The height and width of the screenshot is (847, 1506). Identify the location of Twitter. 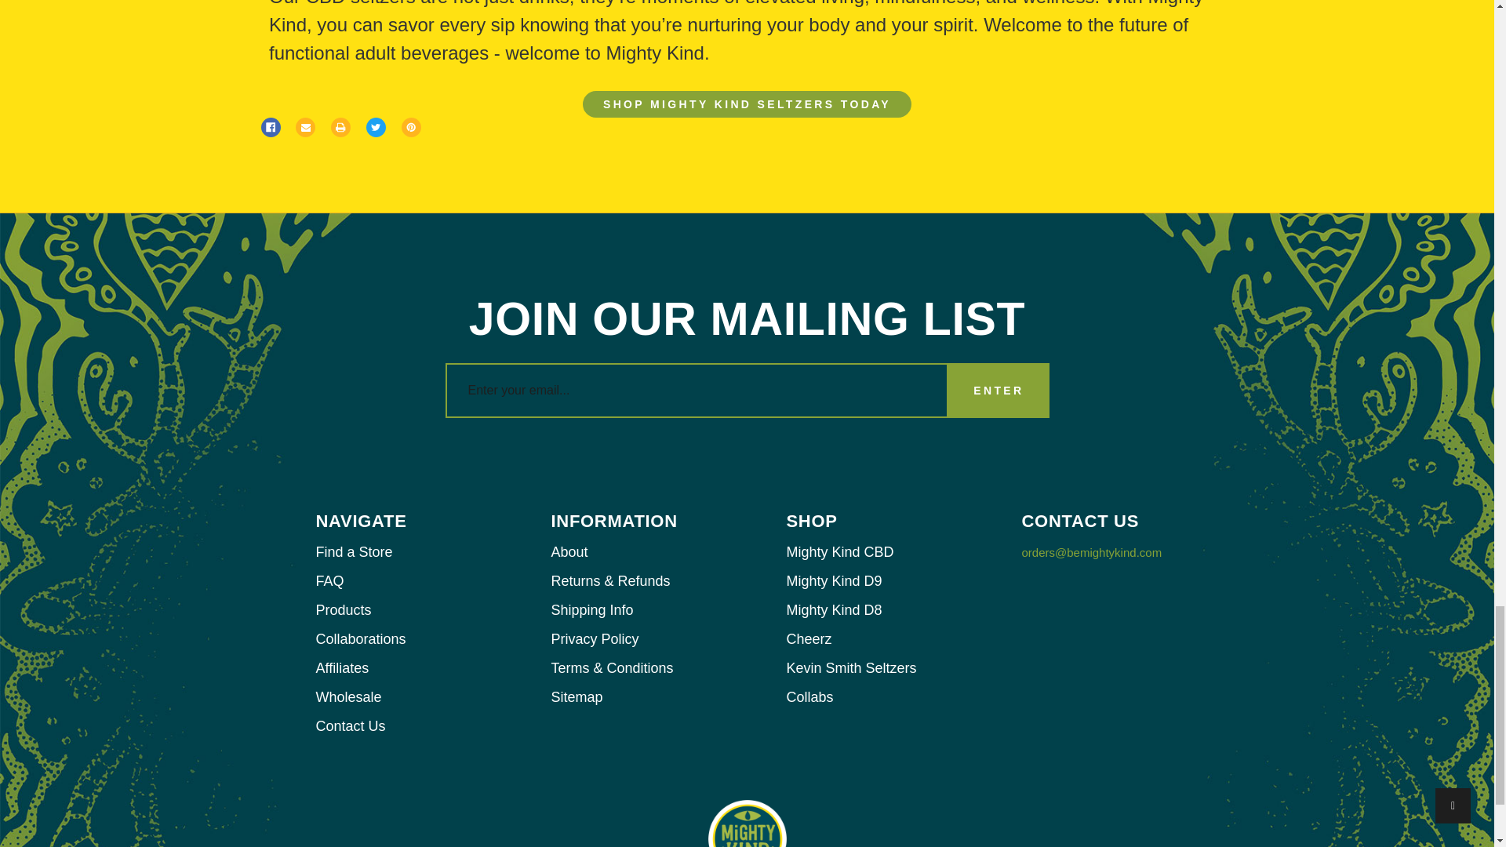
(375, 127).